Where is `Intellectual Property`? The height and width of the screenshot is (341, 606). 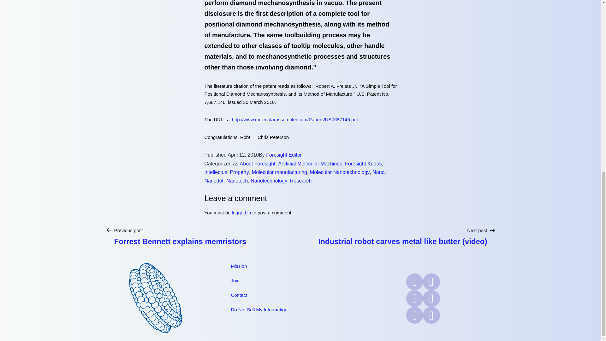 Intellectual Property is located at coordinates (227, 172).